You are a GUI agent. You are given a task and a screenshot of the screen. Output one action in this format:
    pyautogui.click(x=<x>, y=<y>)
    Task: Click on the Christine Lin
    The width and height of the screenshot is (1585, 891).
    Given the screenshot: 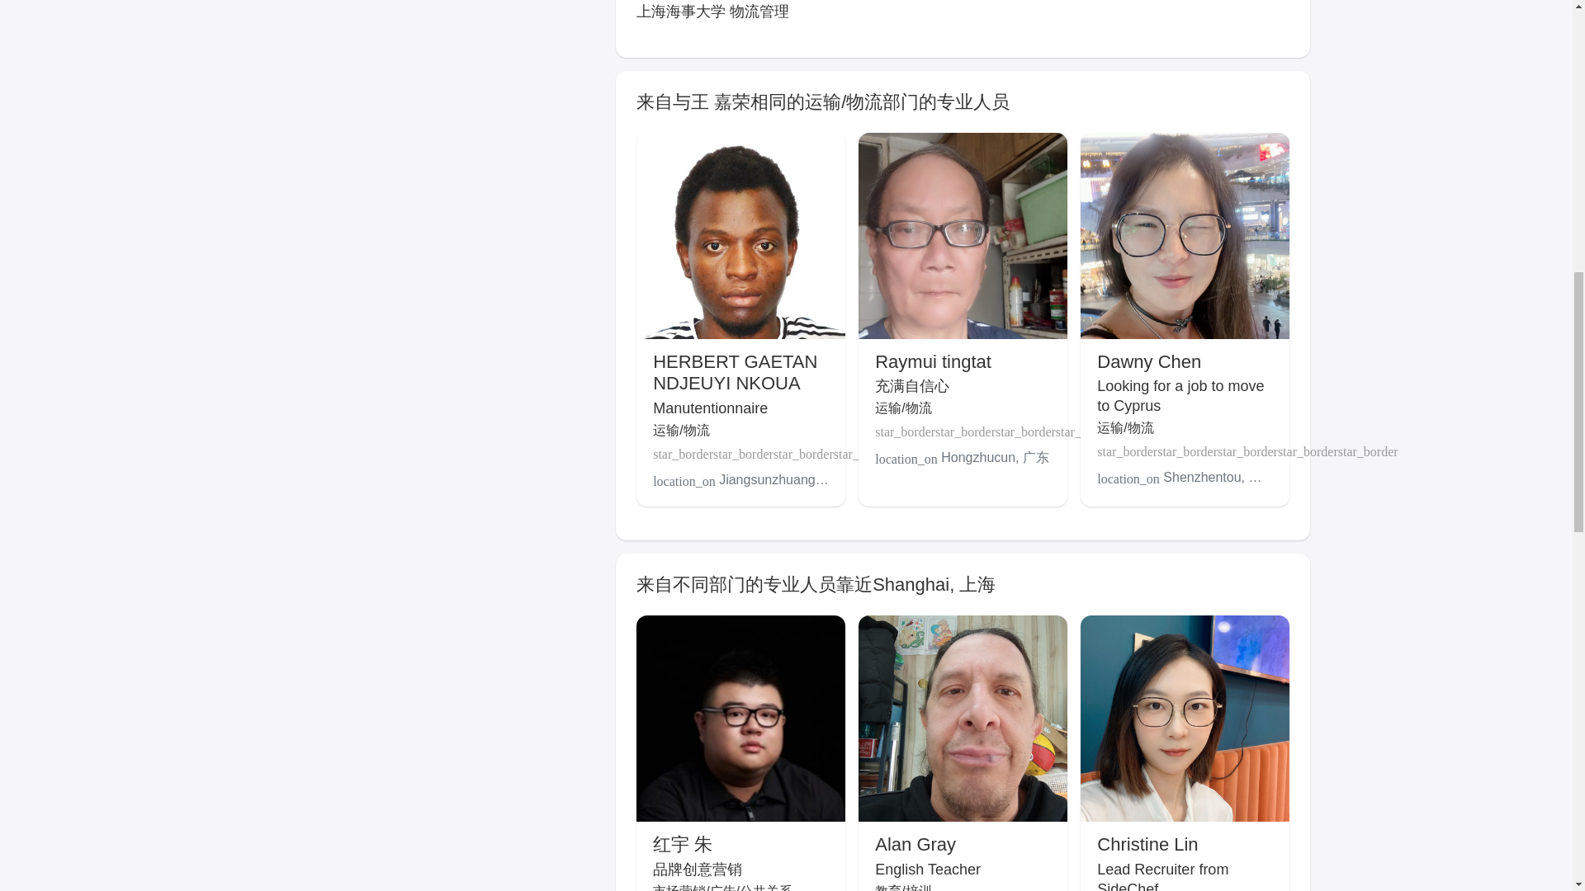 What is the action you would take?
    pyautogui.click(x=1147, y=843)
    